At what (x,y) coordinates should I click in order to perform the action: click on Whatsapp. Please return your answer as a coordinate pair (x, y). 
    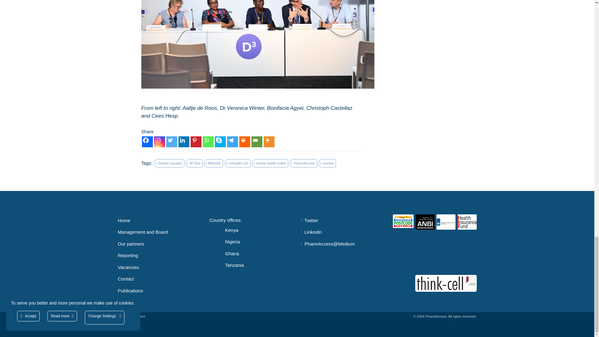
    Looking at the image, I should click on (208, 142).